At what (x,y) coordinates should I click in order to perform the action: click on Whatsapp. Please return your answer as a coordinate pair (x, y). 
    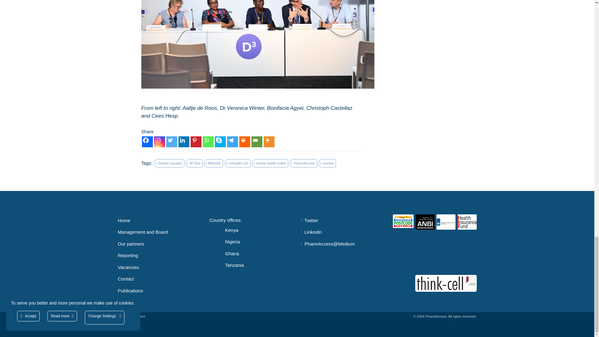
    Looking at the image, I should click on (208, 142).